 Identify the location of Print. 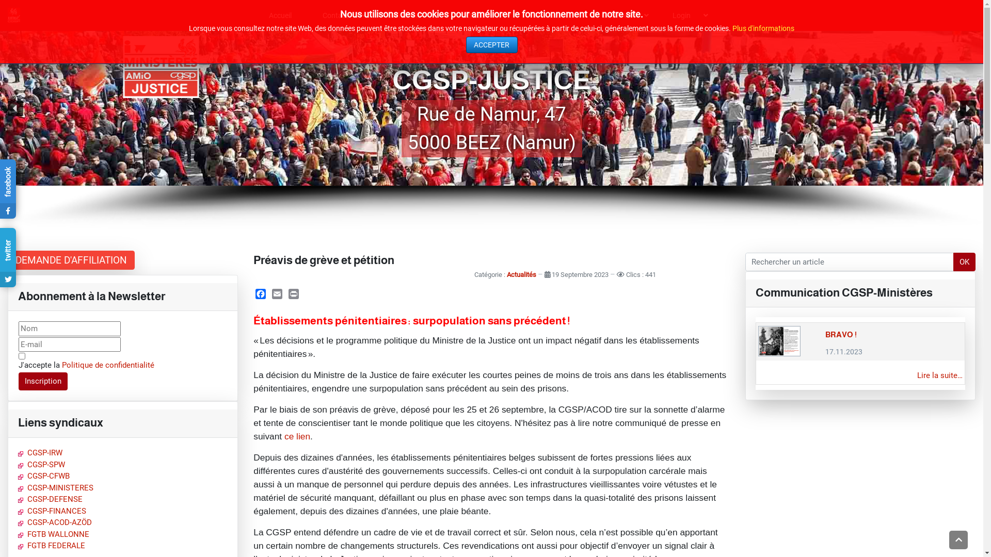
(294, 294).